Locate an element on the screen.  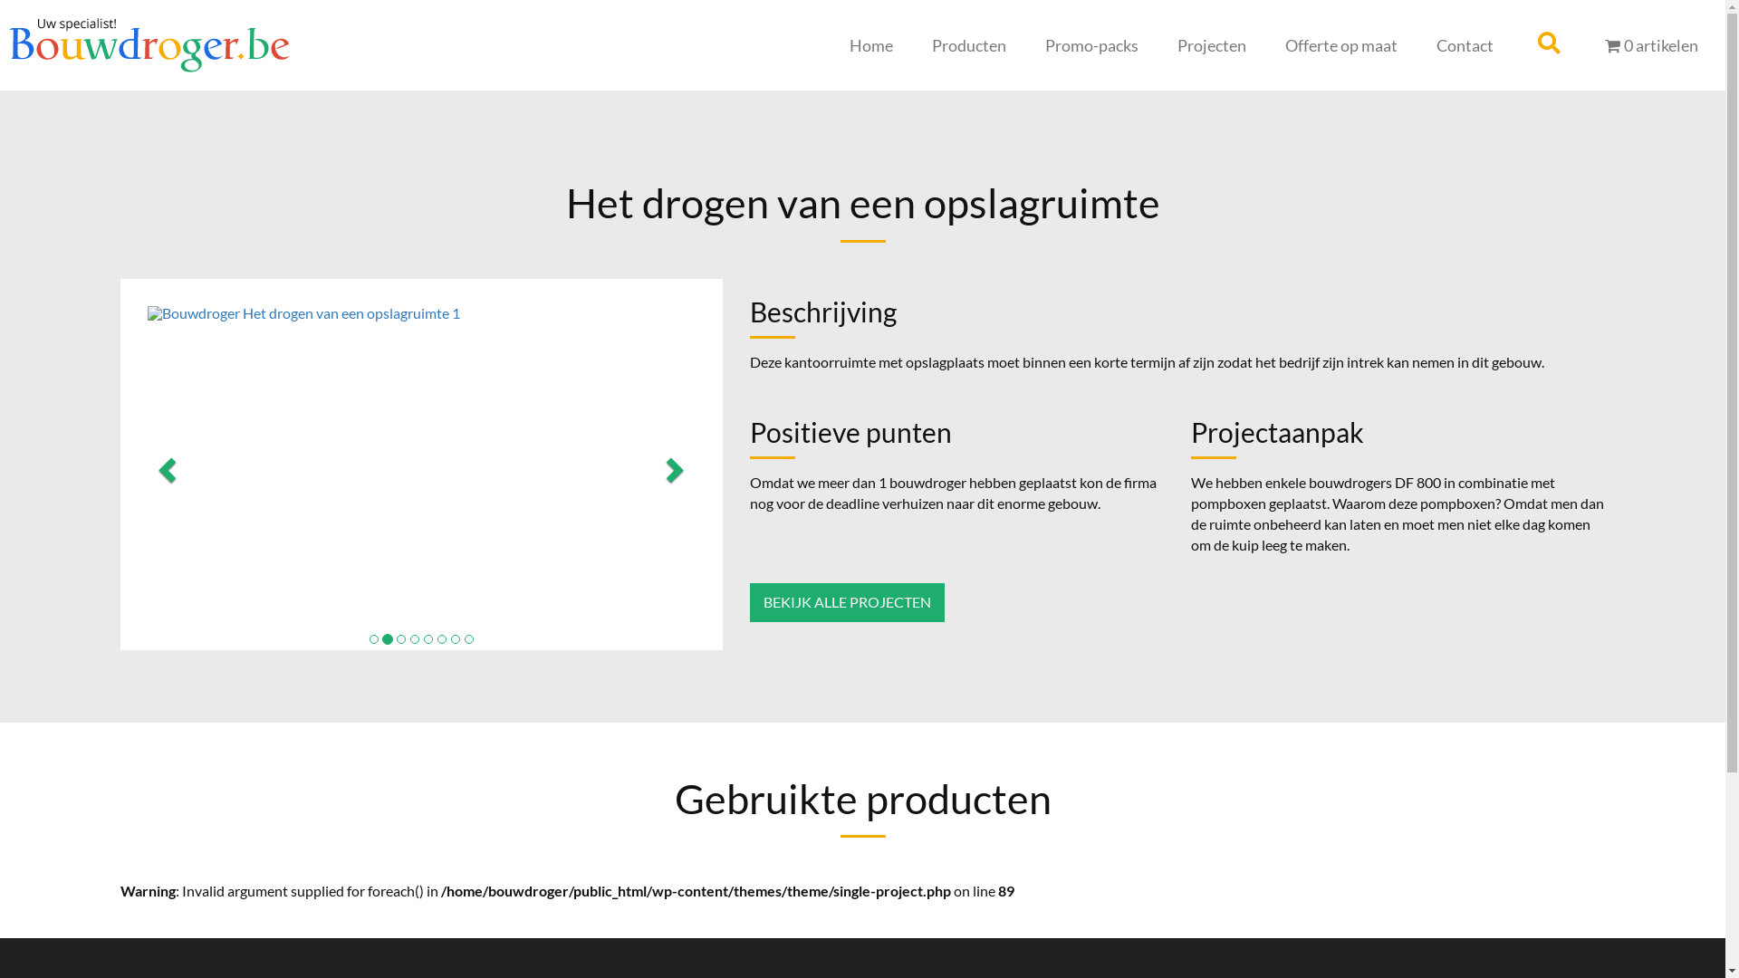
Projecten is located at coordinates (1212, 45).